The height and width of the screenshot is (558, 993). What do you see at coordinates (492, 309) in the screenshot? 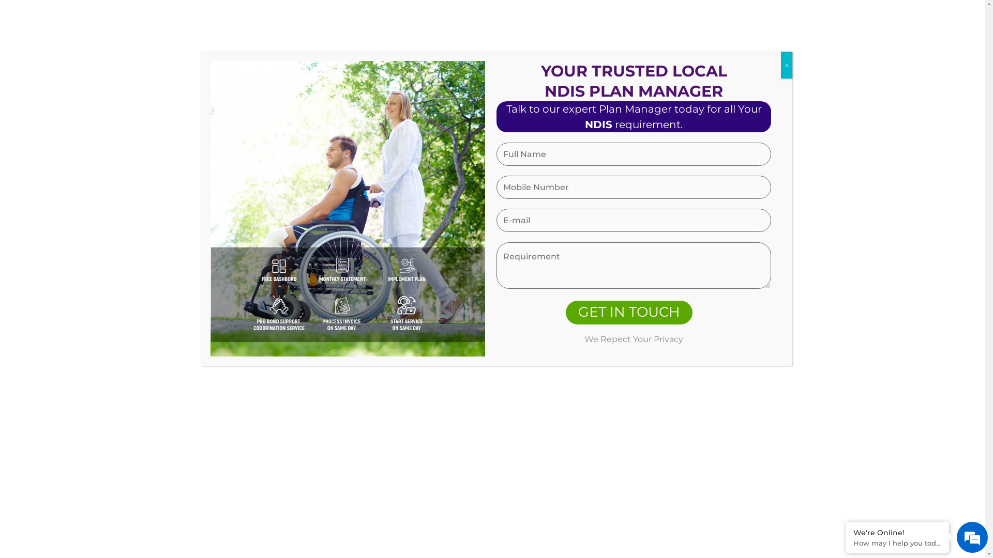
I see `Download File` at bounding box center [492, 309].